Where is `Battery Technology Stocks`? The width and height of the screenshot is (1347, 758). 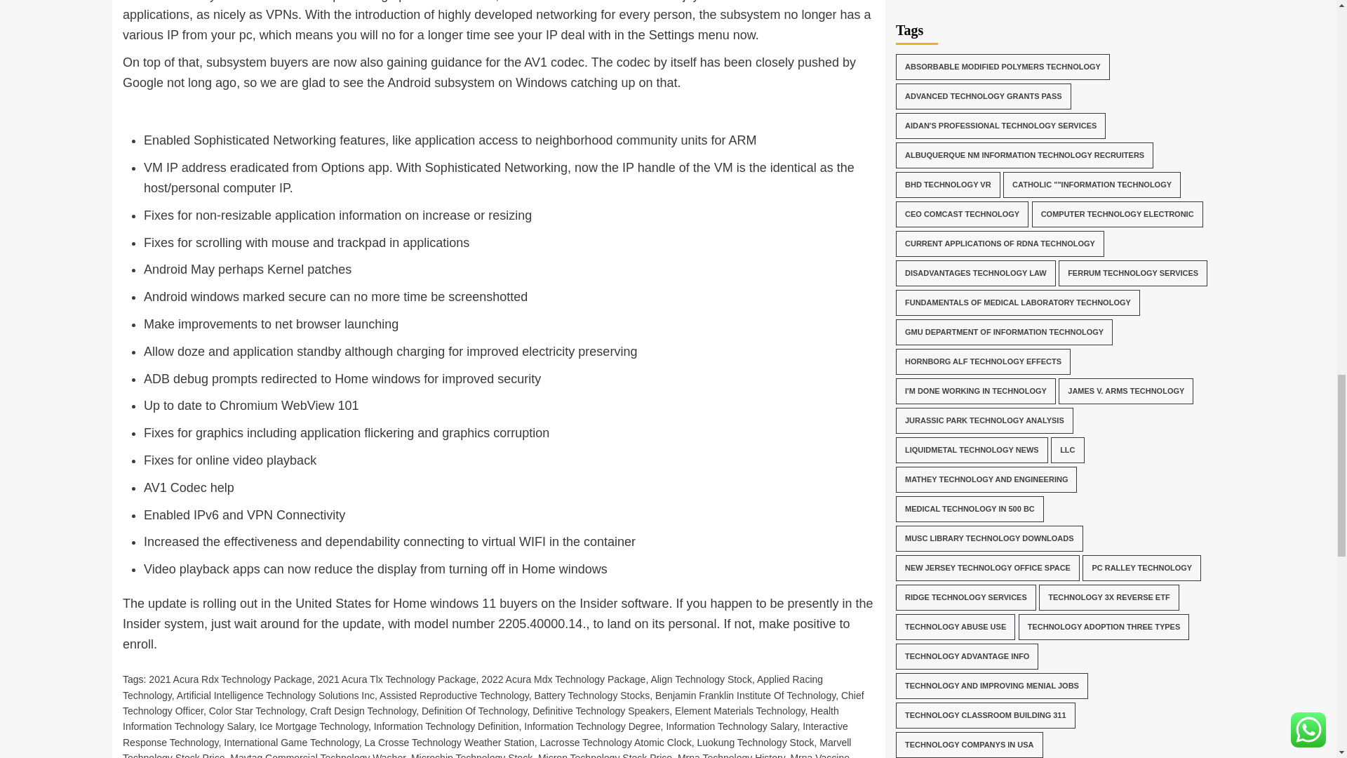 Battery Technology Stocks is located at coordinates (592, 695).